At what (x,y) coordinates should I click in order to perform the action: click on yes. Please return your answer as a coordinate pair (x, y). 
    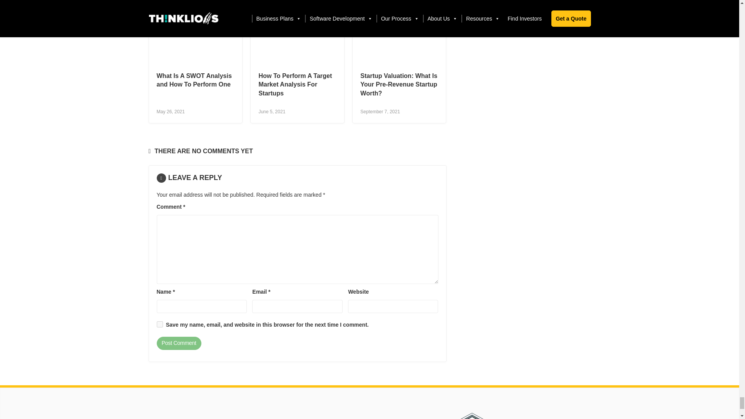
    Looking at the image, I should click on (160, 324).